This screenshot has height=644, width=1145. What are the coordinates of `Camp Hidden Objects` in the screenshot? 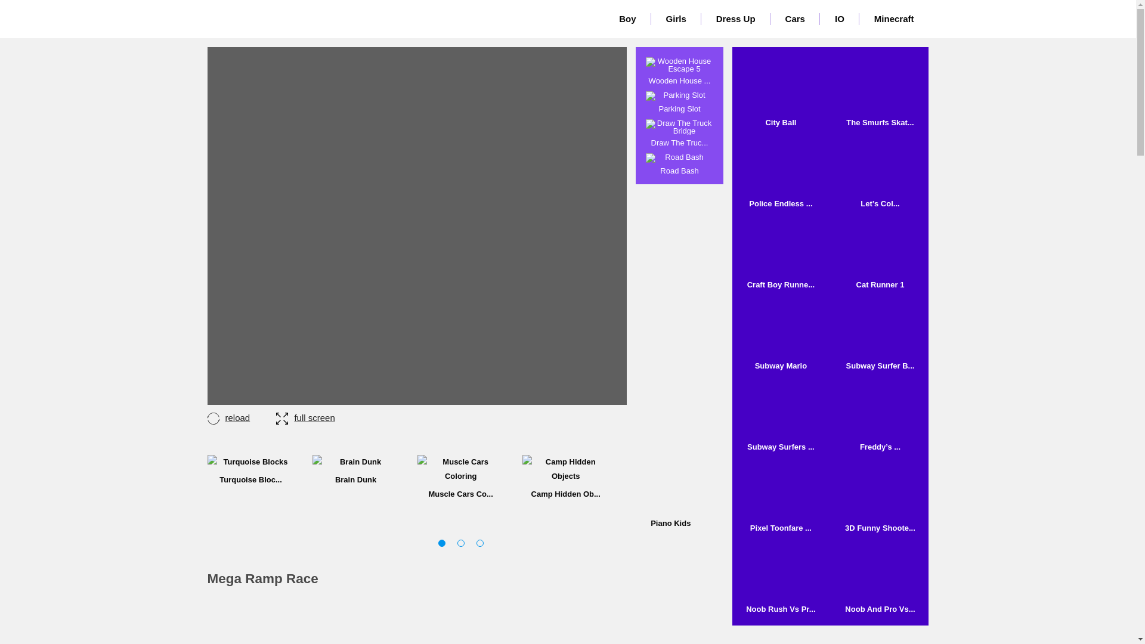 It's located at (565, 476).